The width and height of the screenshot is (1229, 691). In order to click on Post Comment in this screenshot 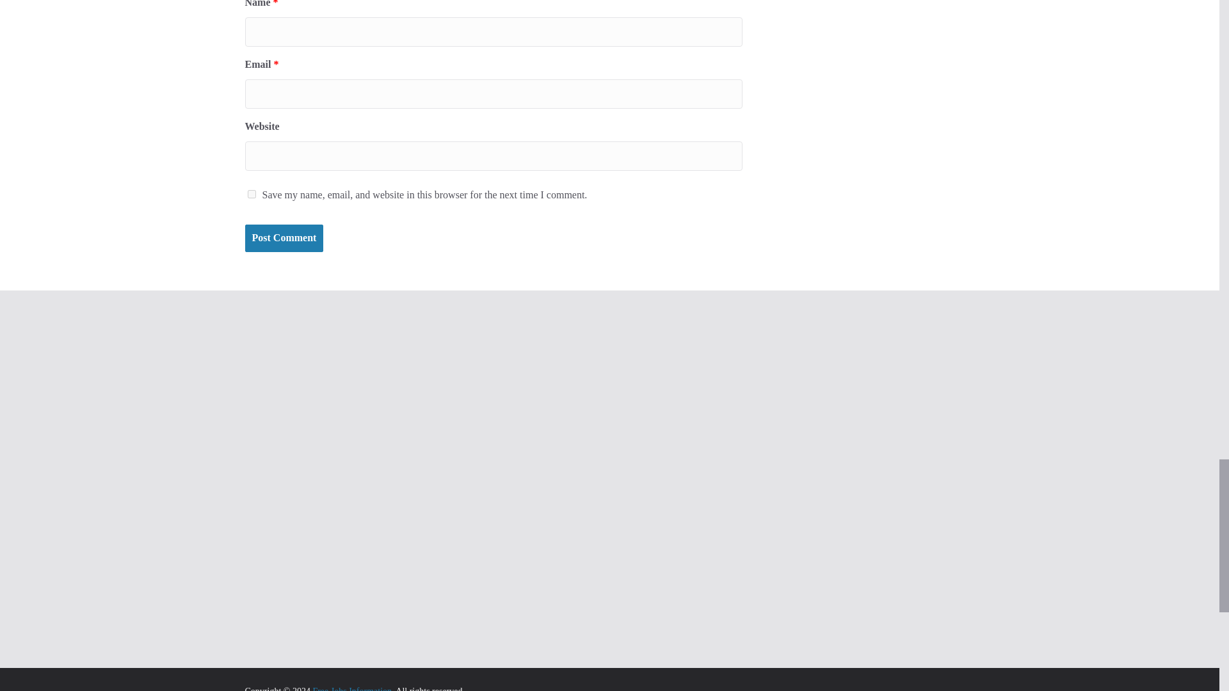, I will do `click(284, 238)`.